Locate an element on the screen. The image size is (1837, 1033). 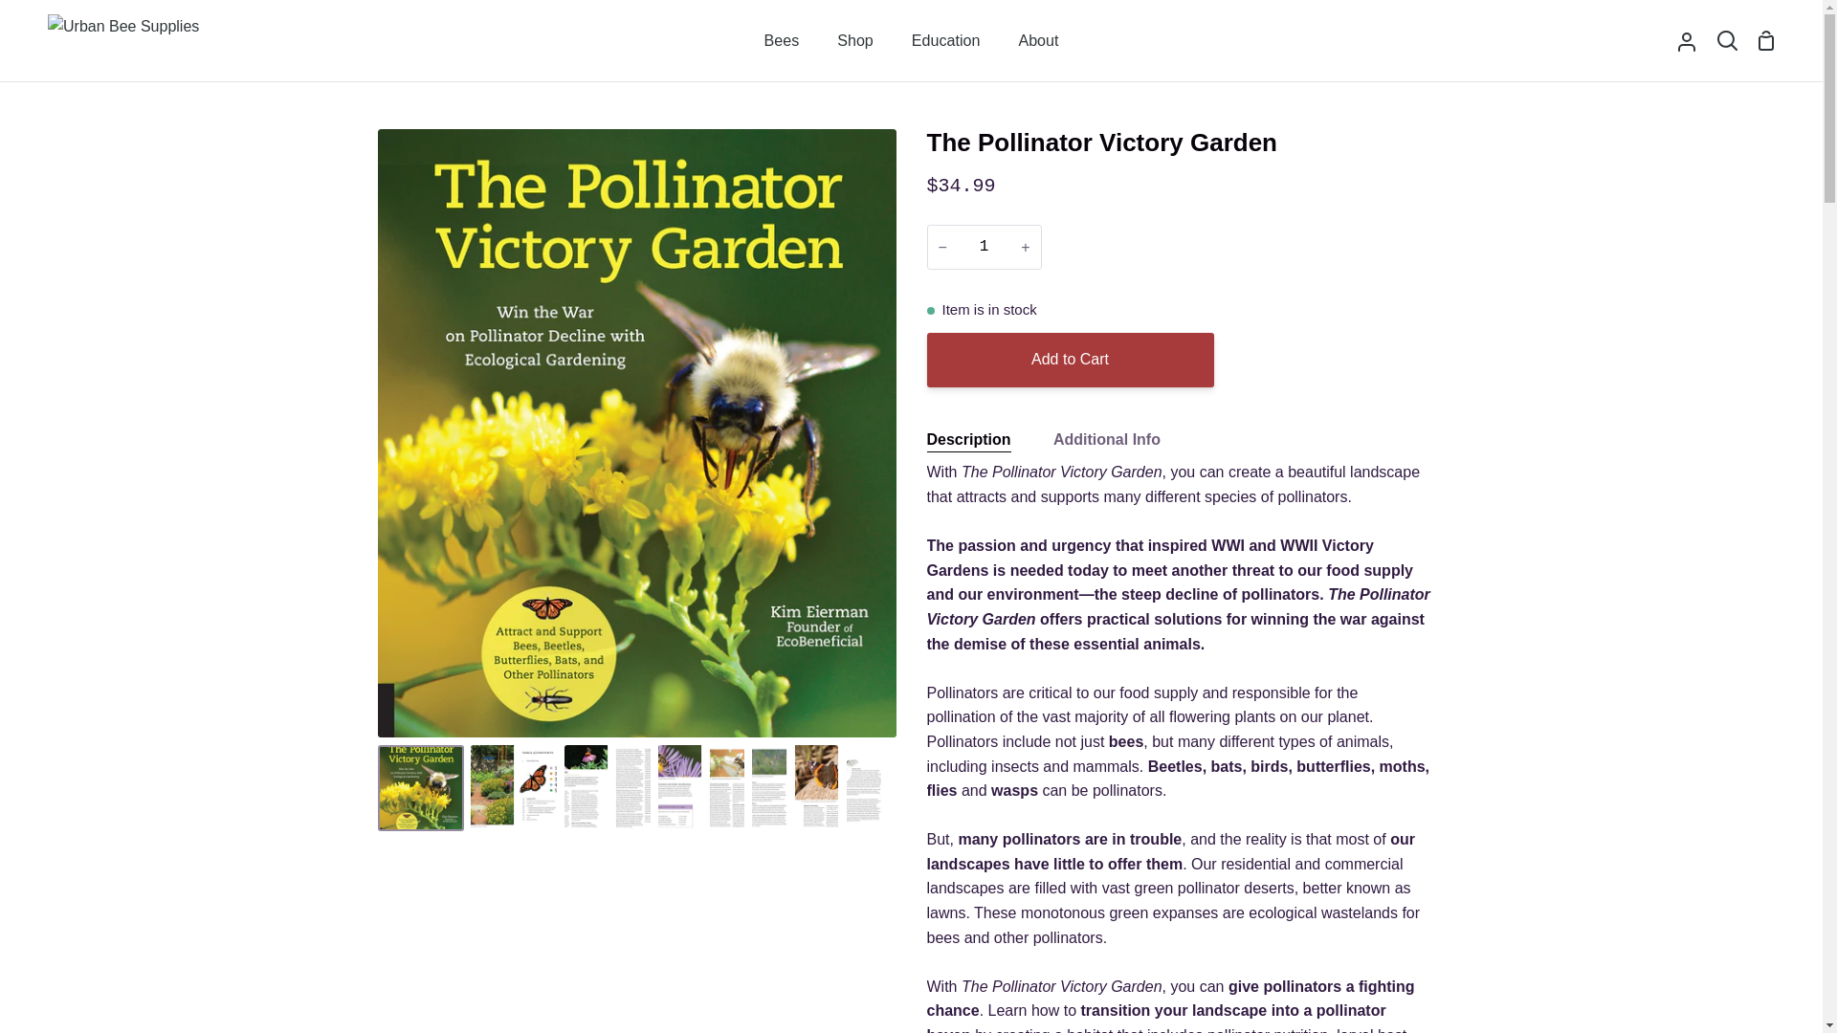
Shop is located at coordinates (855, 40).